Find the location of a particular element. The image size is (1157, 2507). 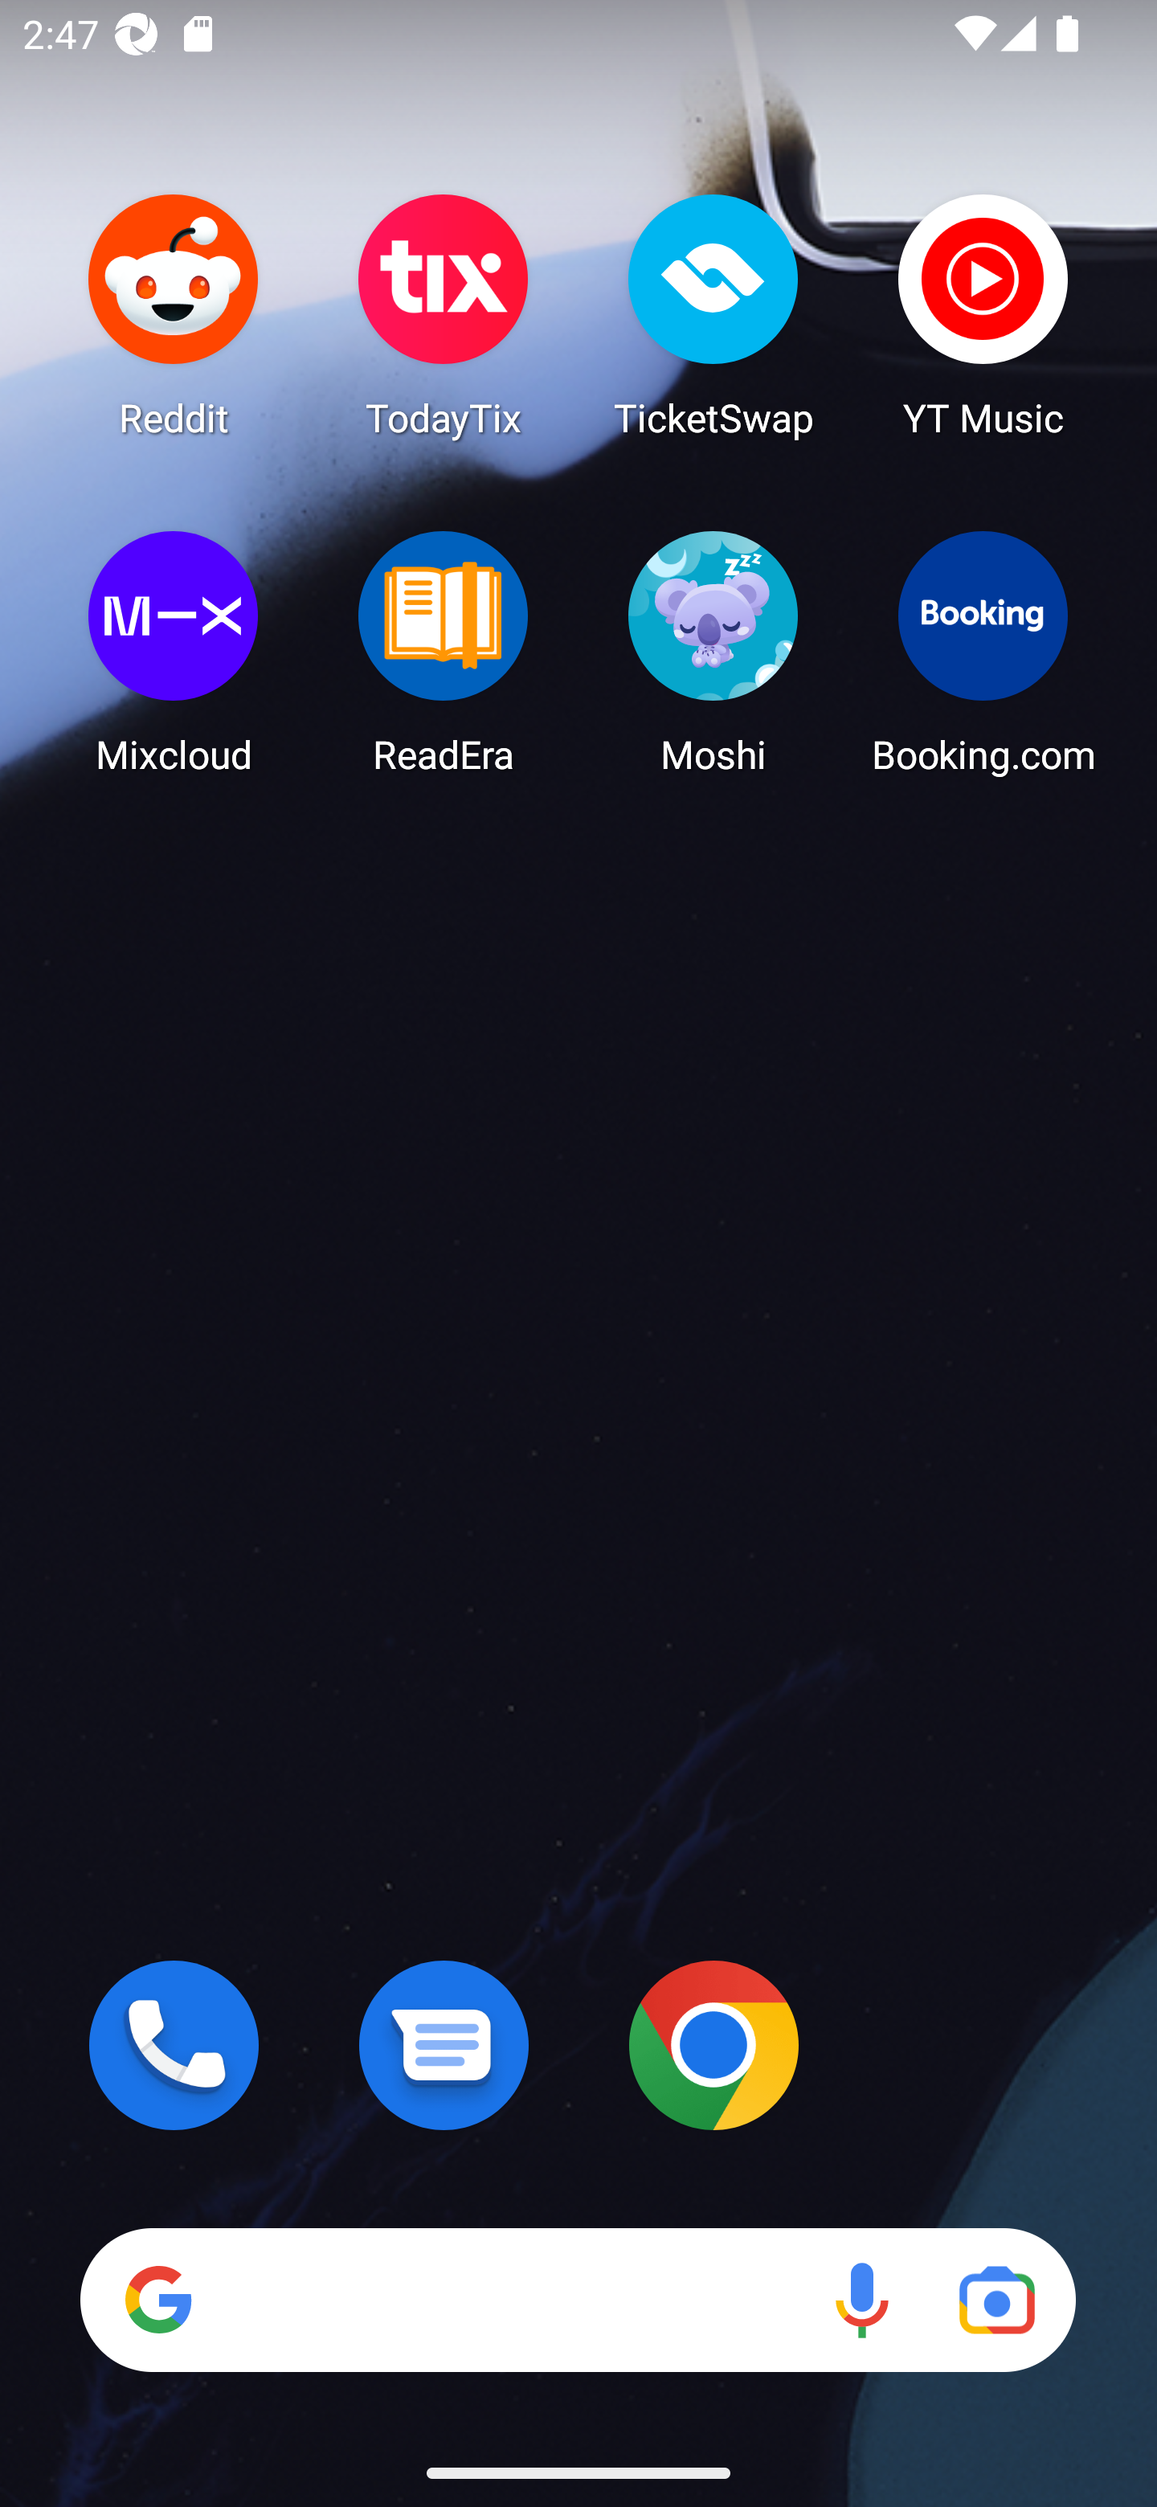

ReadEra is located at coordinates (444, 652).